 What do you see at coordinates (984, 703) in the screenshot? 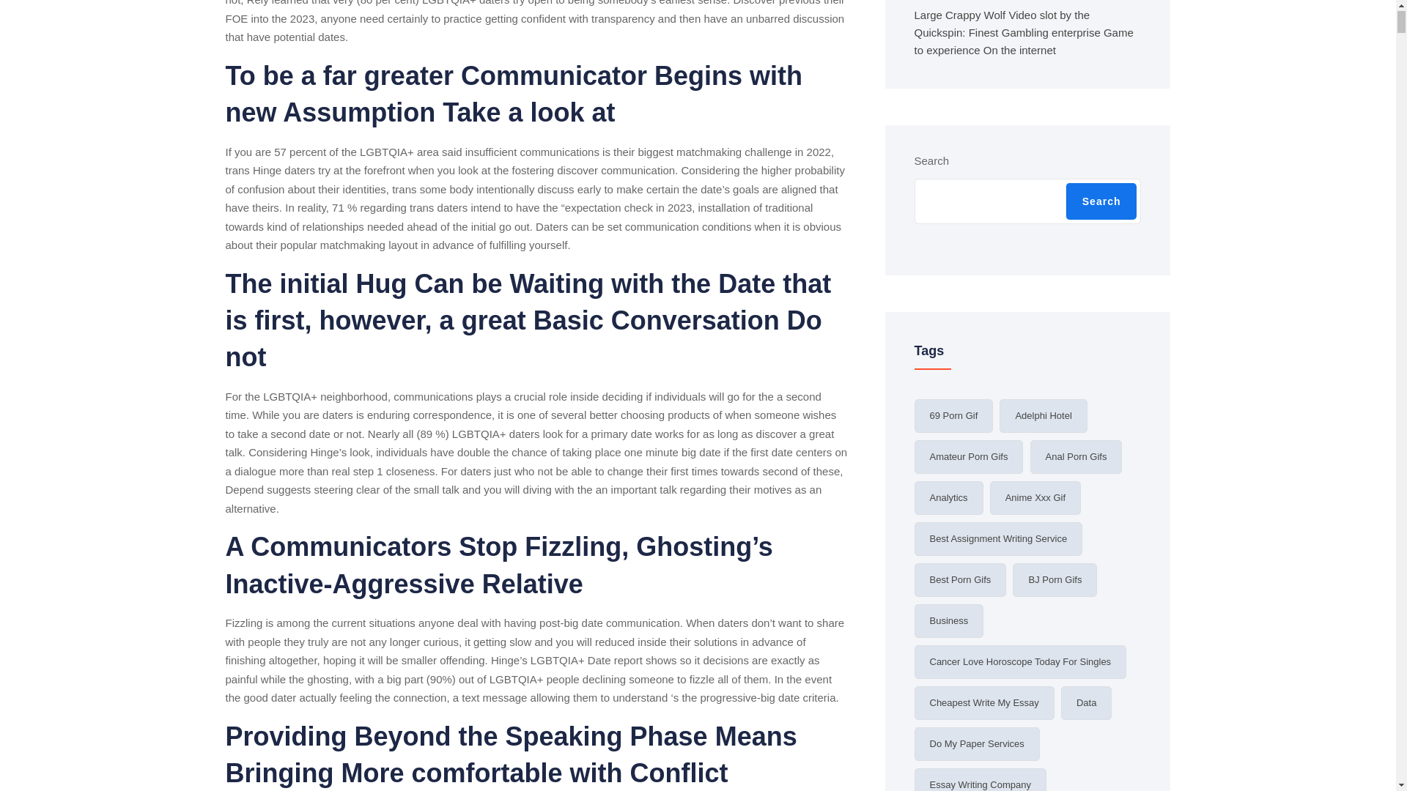
I see `Cheapest Write My Essay` at bounding box center [984, 703].